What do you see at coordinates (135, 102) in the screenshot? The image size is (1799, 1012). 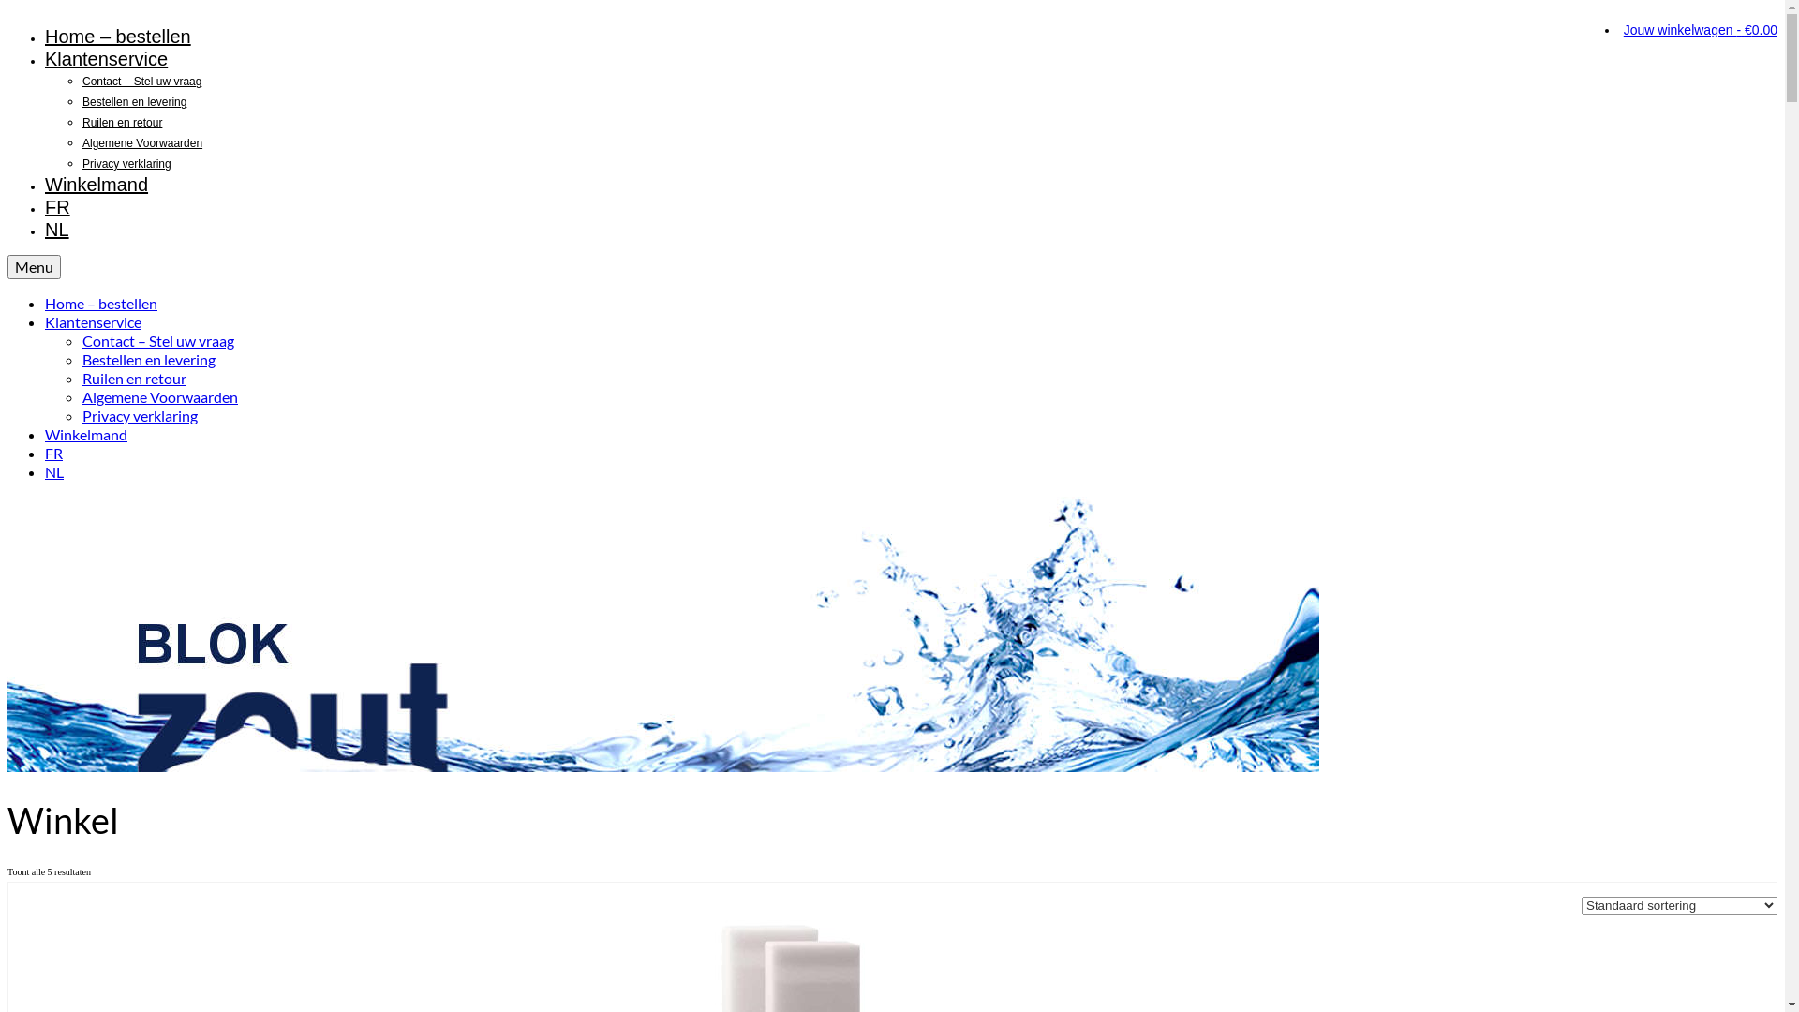 I see `Bestellen en levering` at bounding box center [135, 102].